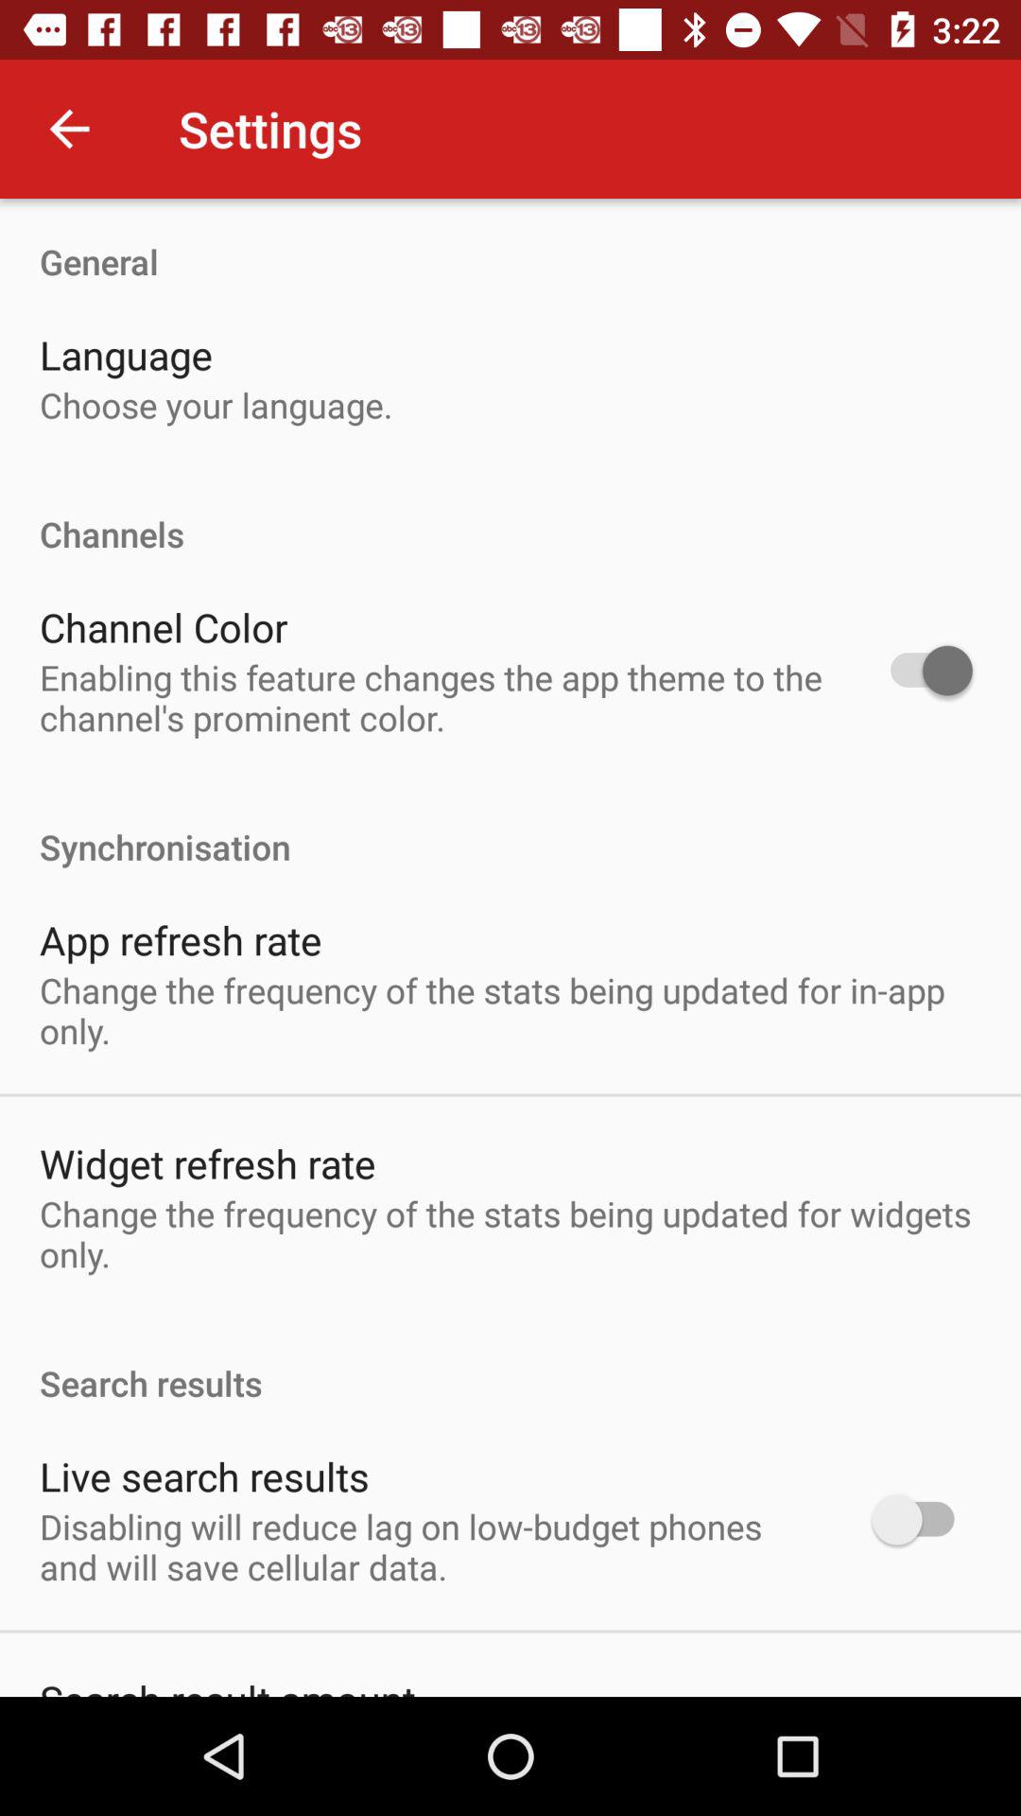  Describe the element at coordinates (216, 405) in the screenshot. I see `open the icon below the language item` at that location.